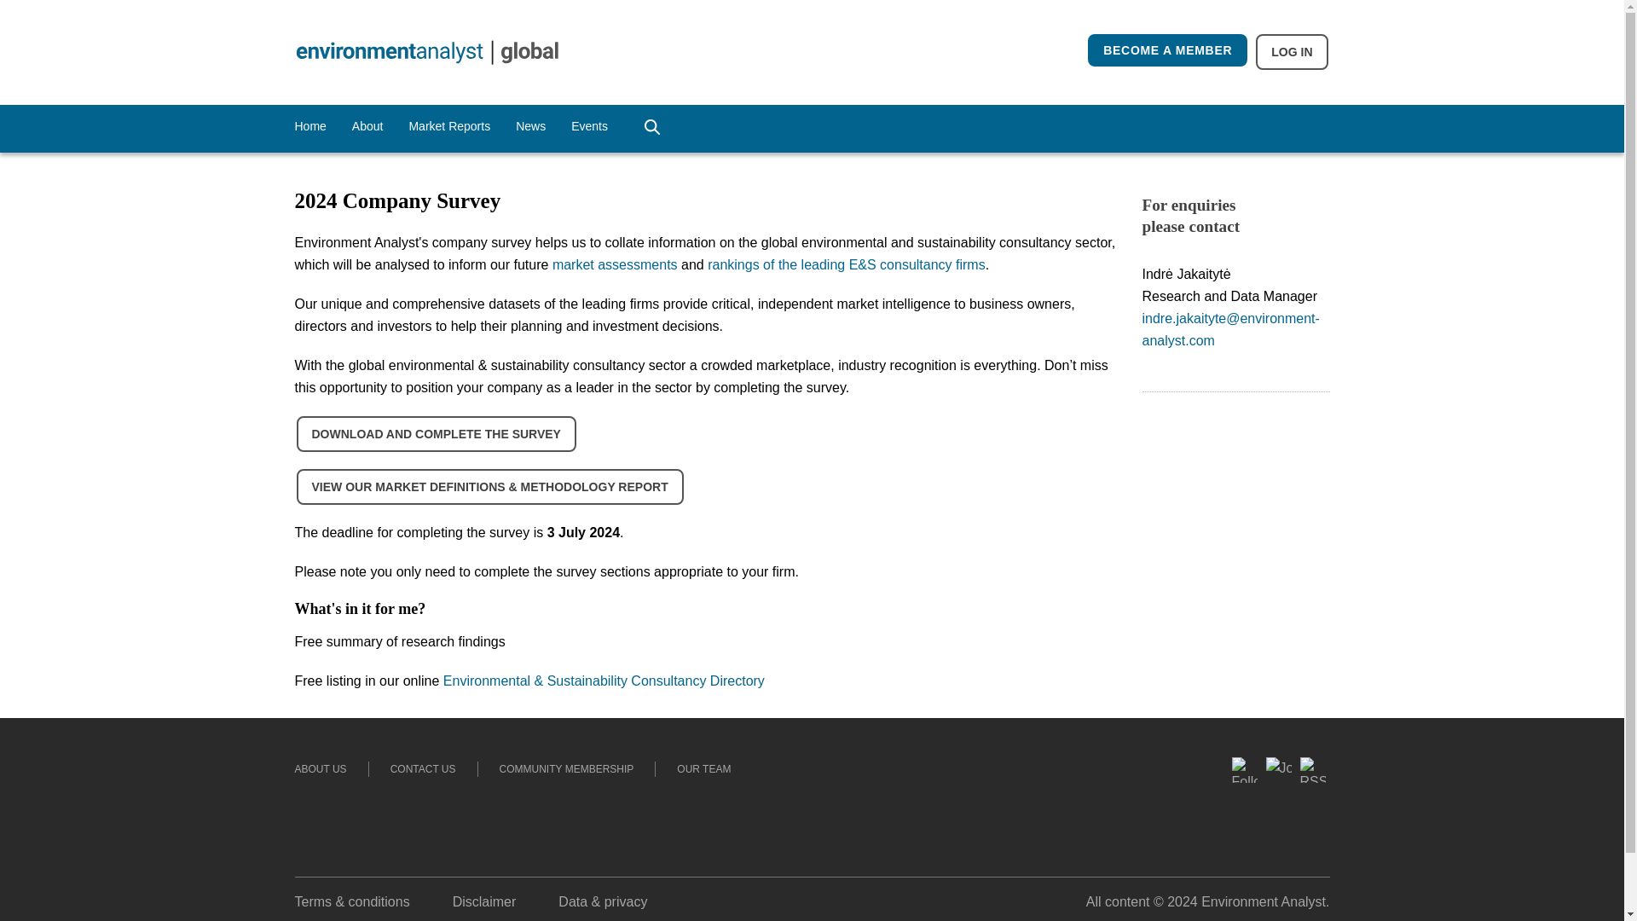 This screenshot has width=1637, height=921. What do you see at coordinates (194, 10) in the screenshot?
I see `main content` at bounding box center [194, 10].